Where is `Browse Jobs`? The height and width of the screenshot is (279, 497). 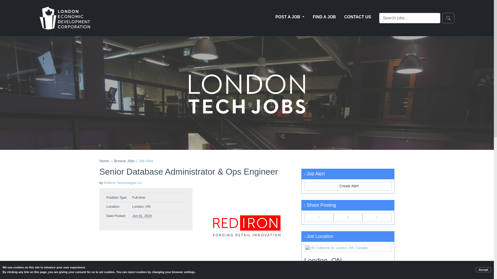
Browse Jobs is located at coordinates (124, 161).